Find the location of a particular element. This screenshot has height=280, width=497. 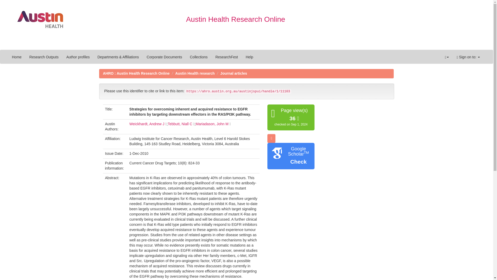

Home is located at coordinates (17, 57).